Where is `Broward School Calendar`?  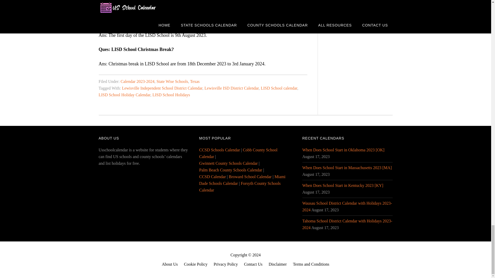 Broward School Calendar is located at coordinates (250, 177).